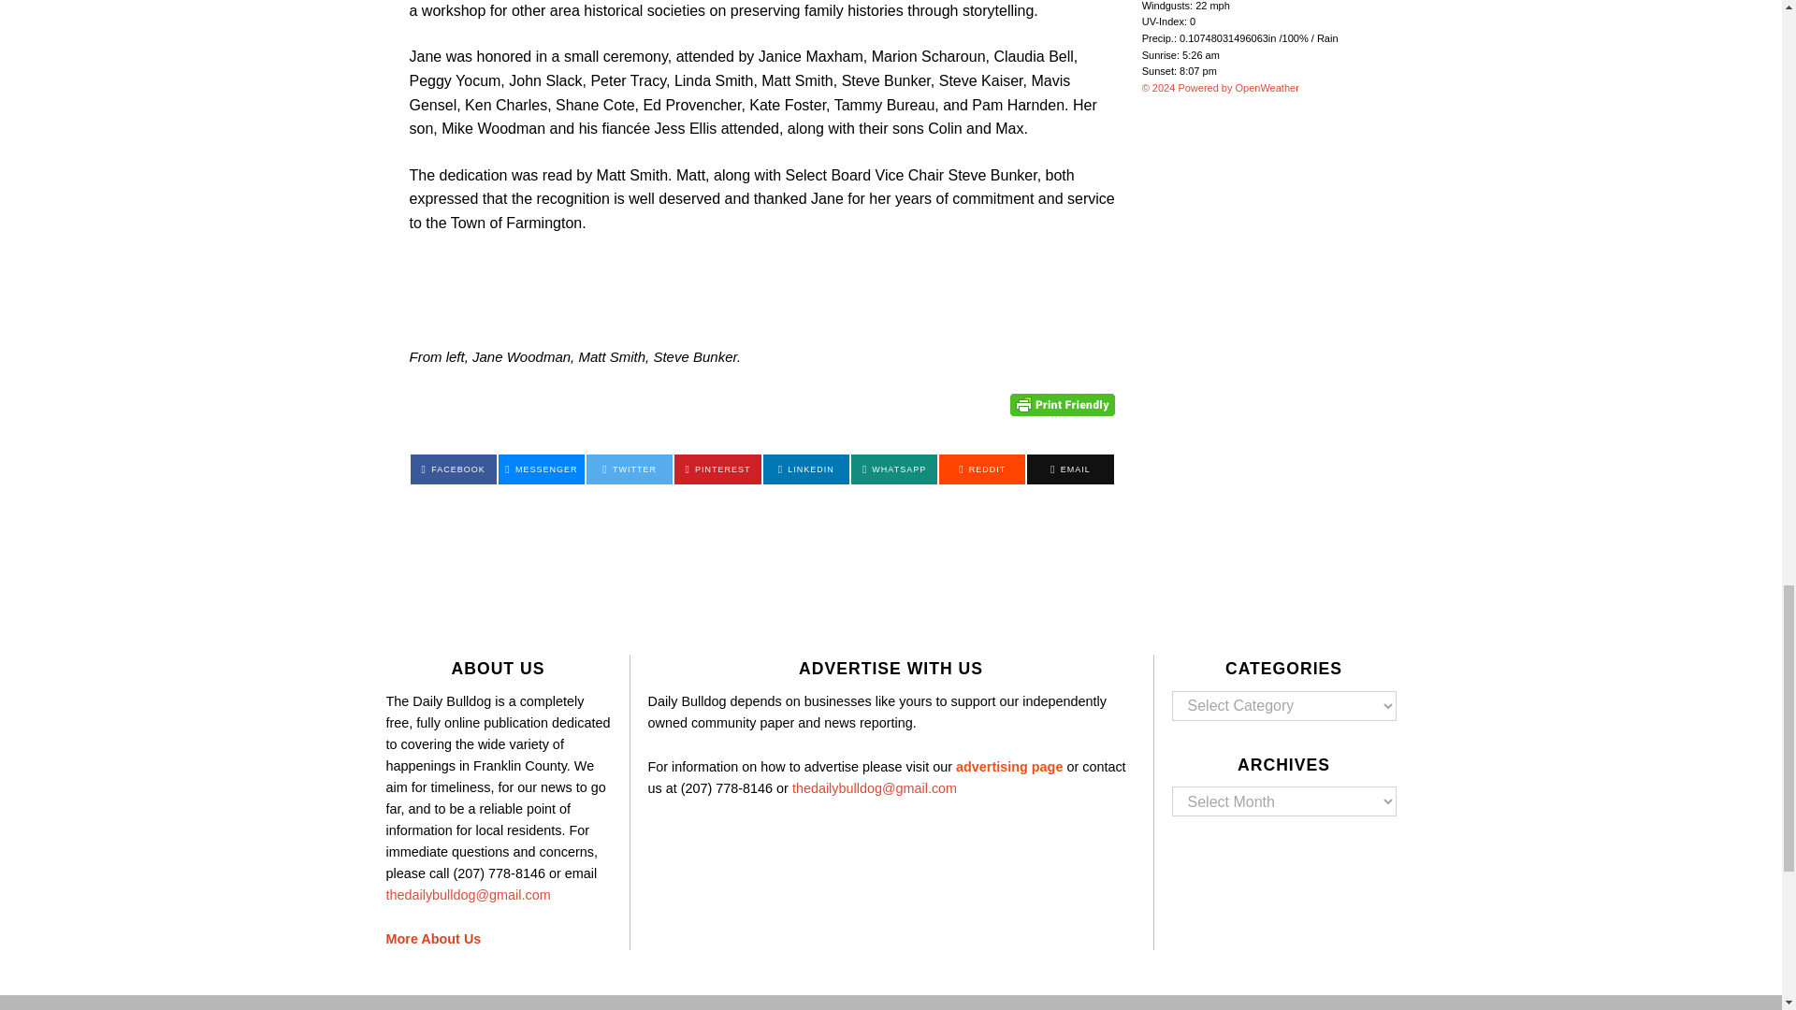 Image resolution: width=1796 pixels, height=1010 pixels. Describe the element at coordinates (1070, 469) in the screenshot. I see `Email` at that location.